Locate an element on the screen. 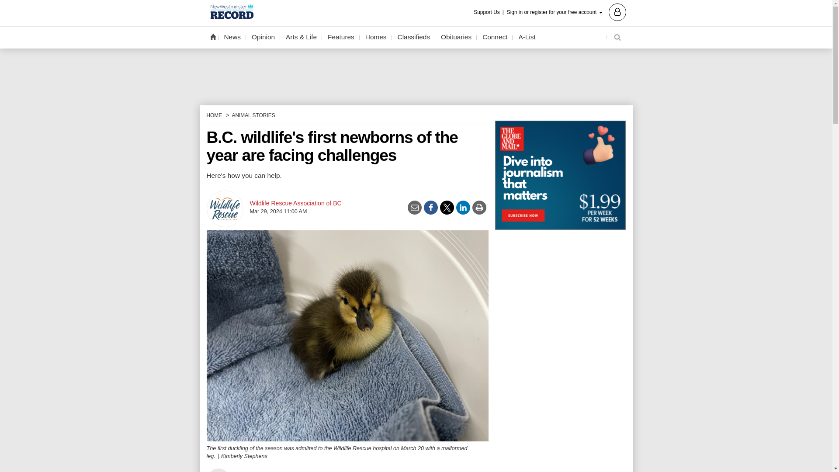  Opinion is located at coordinates (263, 37).